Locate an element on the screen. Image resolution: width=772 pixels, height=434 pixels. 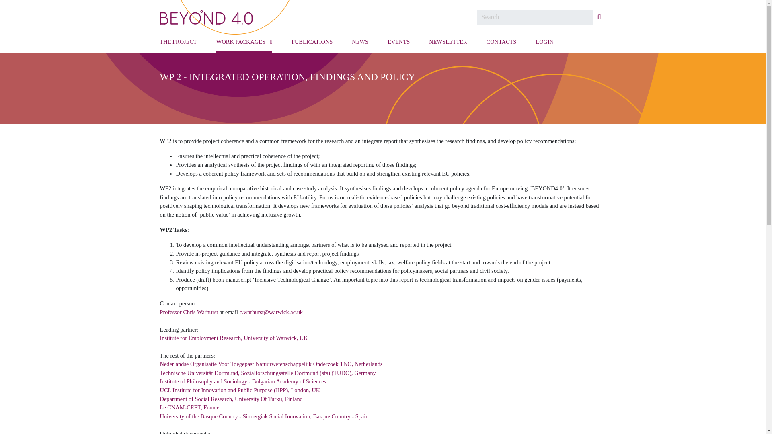
WORK PACKAGES is located at coordinates (244, 44).